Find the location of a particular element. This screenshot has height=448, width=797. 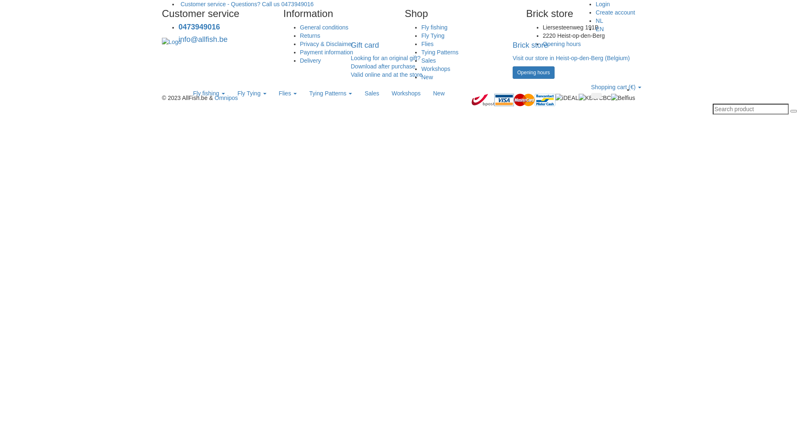

Fly fishing is located at coordinates (434, 27).